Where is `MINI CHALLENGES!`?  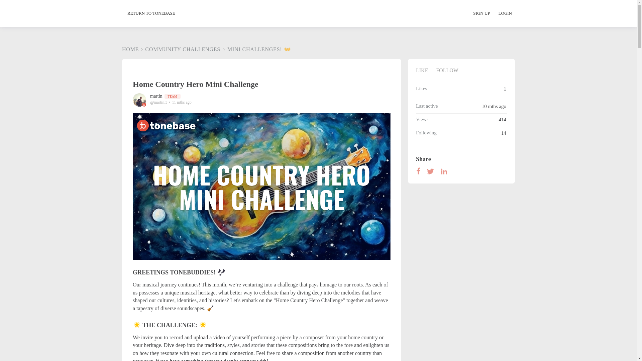
MINI CHALLENGES! is located at coordinates (256, 49).